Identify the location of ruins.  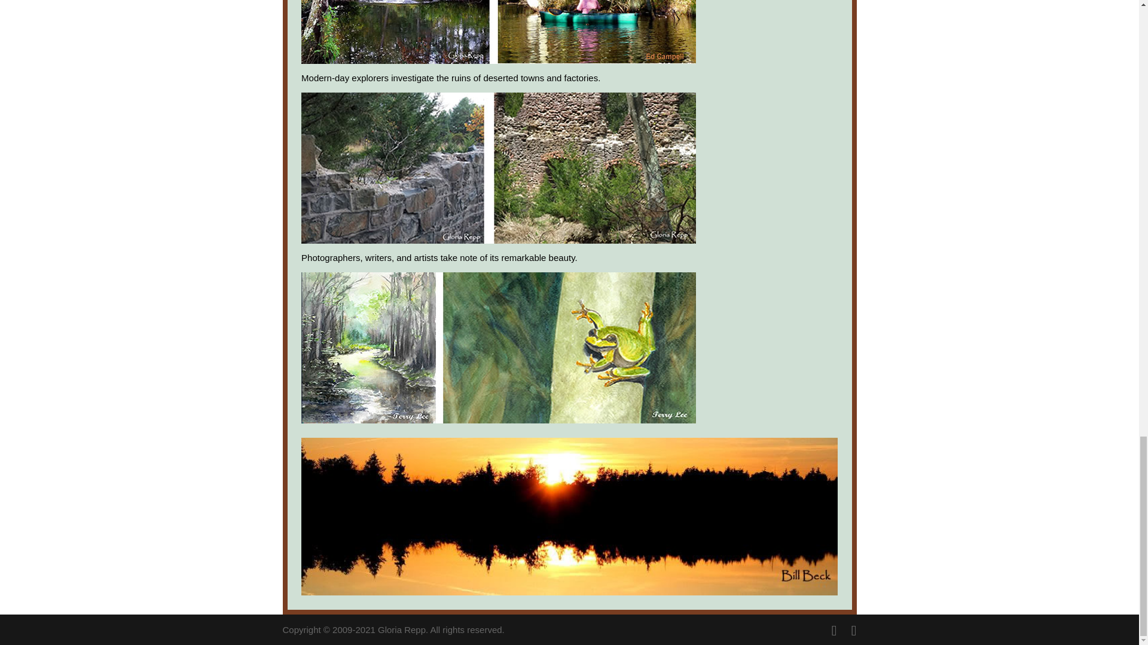
(498, 168).